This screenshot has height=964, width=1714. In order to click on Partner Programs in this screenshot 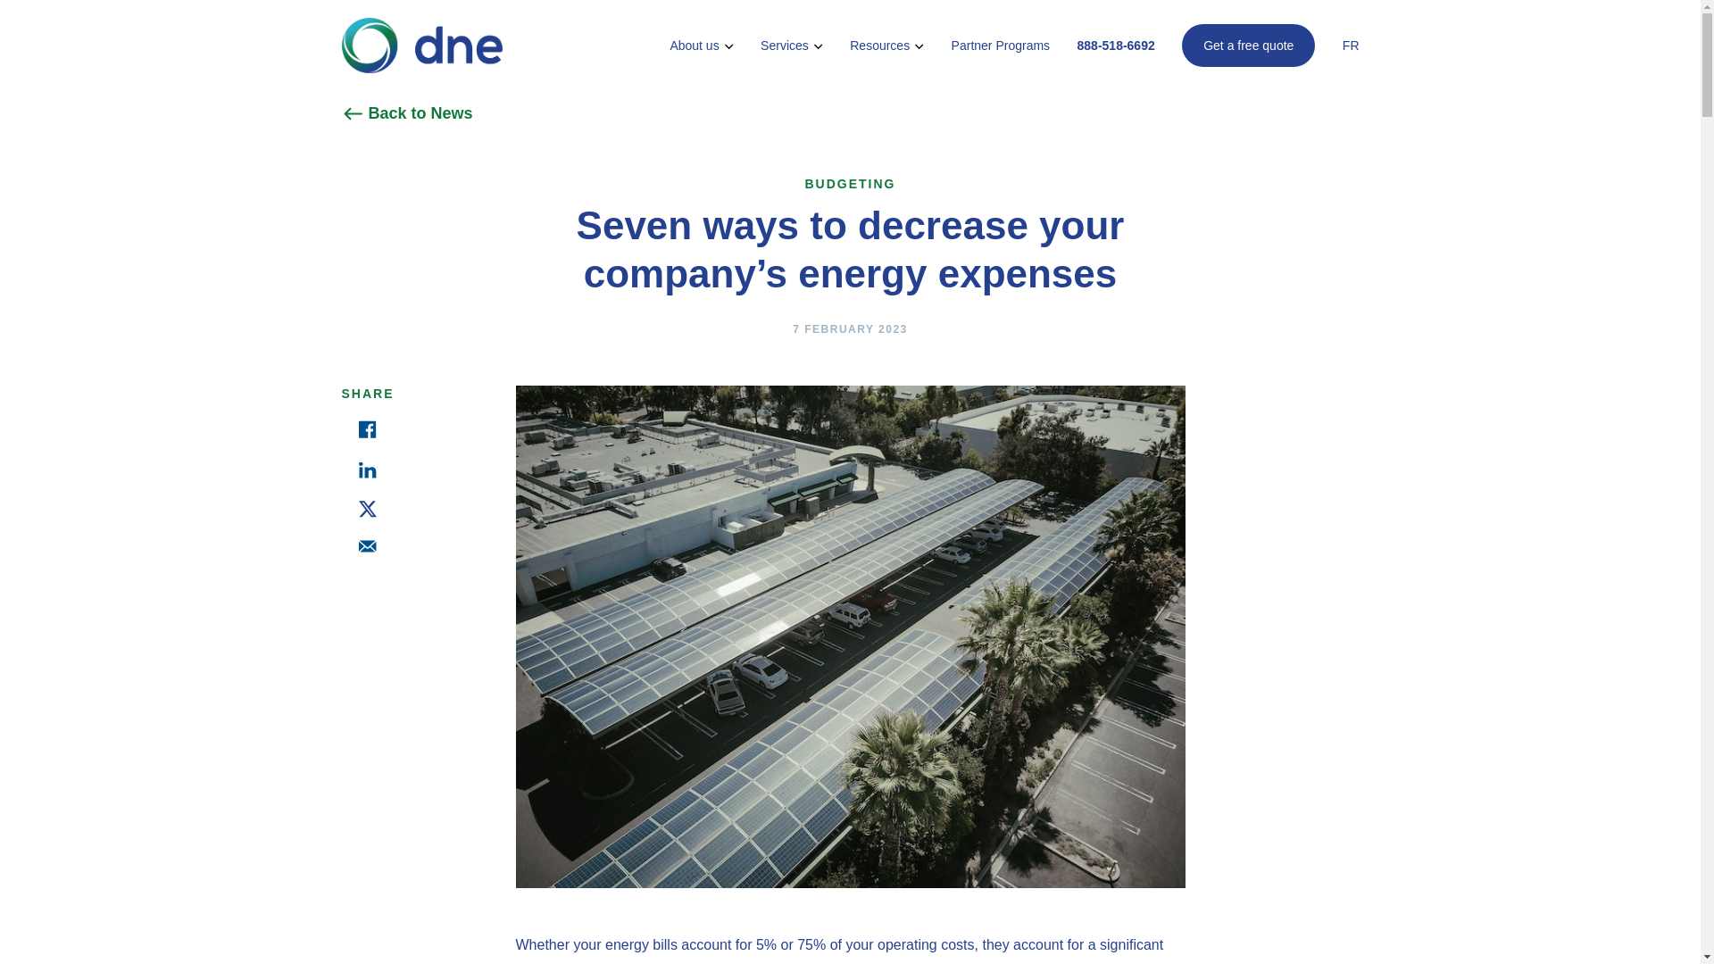, I will do `click(1000, 46)`.